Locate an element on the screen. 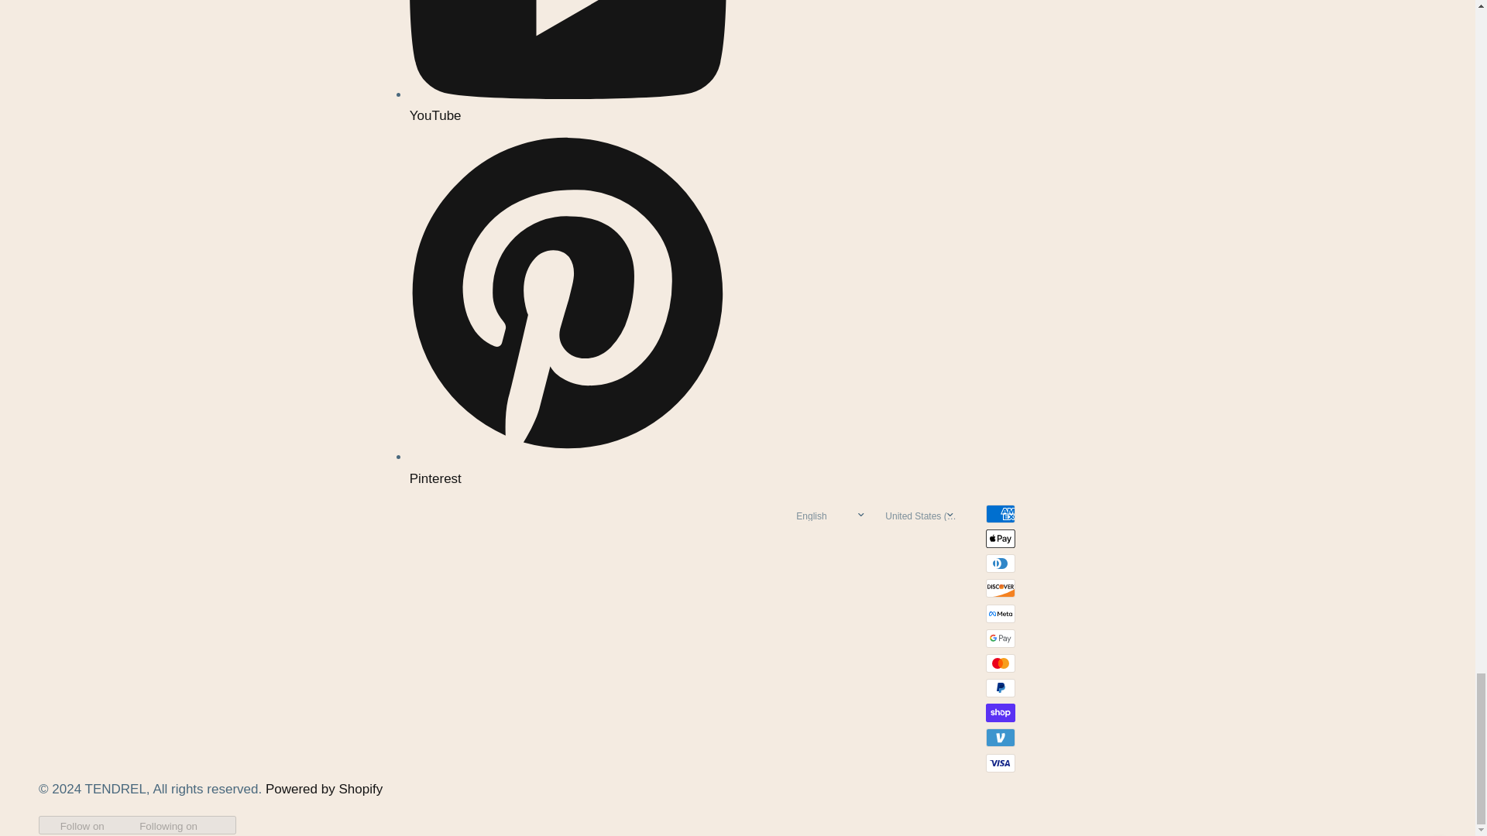 The width and height of the screenshot is (1487, 836). Diners Club is located at coordinates (1001, 564).